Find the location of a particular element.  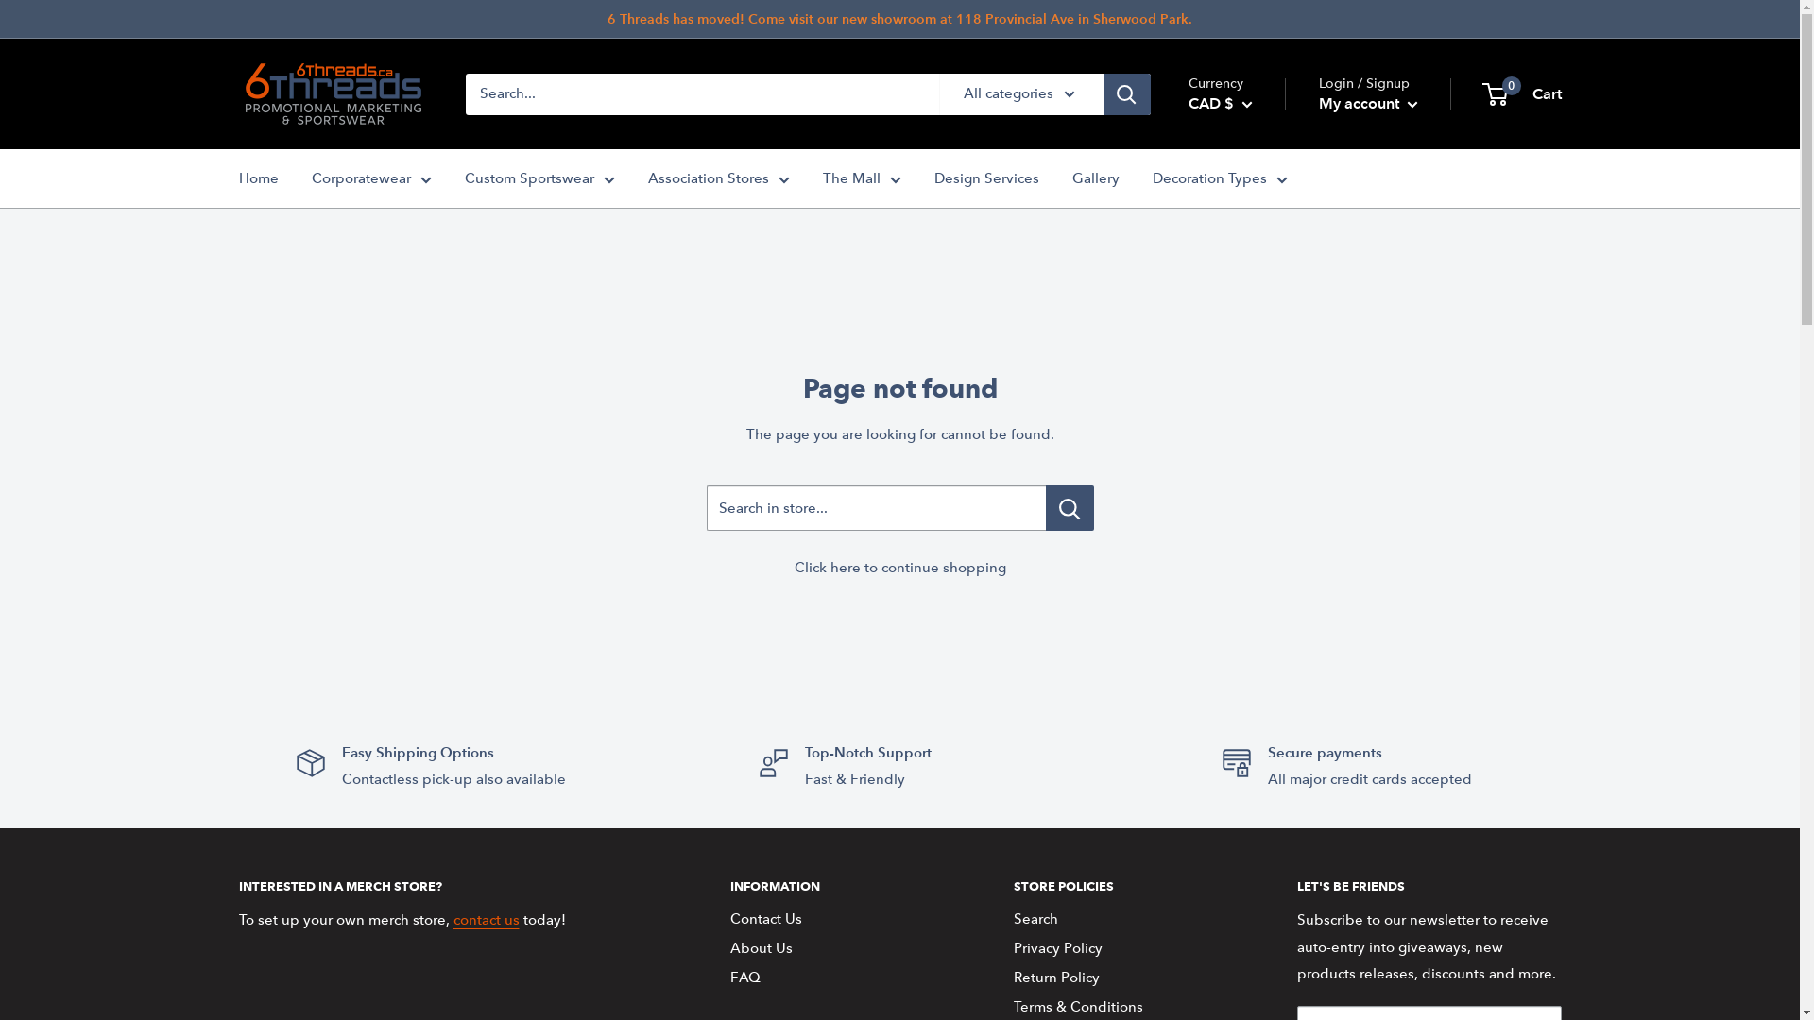

TOP is located at coordinates (289, 615).